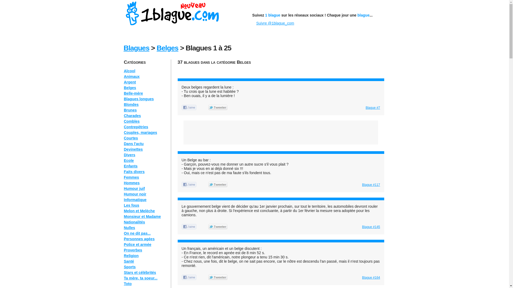  I want to click on Charades, so click(133, 116).